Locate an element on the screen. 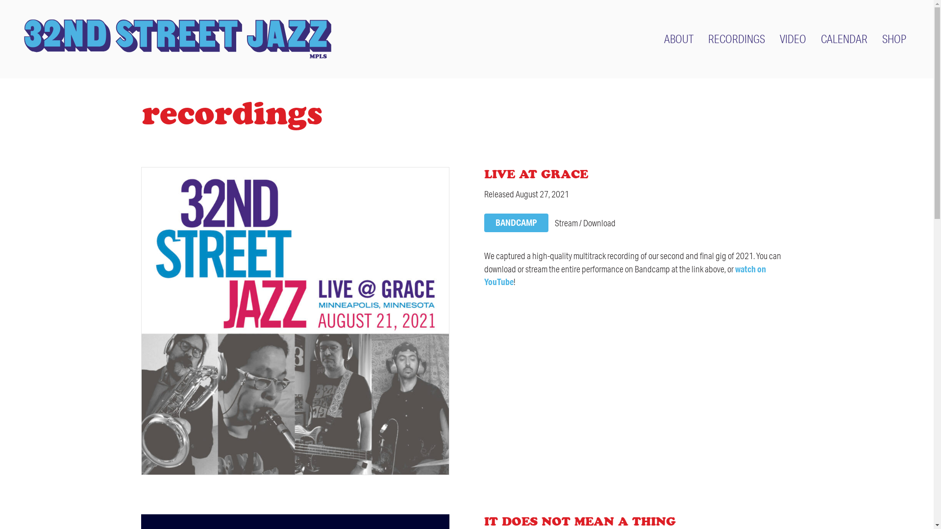 The height and width of the screenshot is (529, 941). CALENDAR is located at coordinates (844, 39).